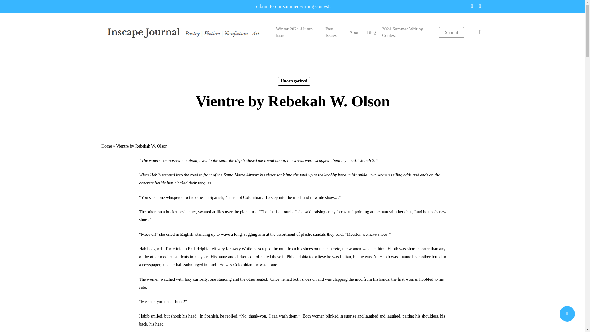 The height and width of the screenshot is (332, 590). What do you see at coordinates (355, 32) in the screenshot?
I see `About` at bounding box center [355, 32].